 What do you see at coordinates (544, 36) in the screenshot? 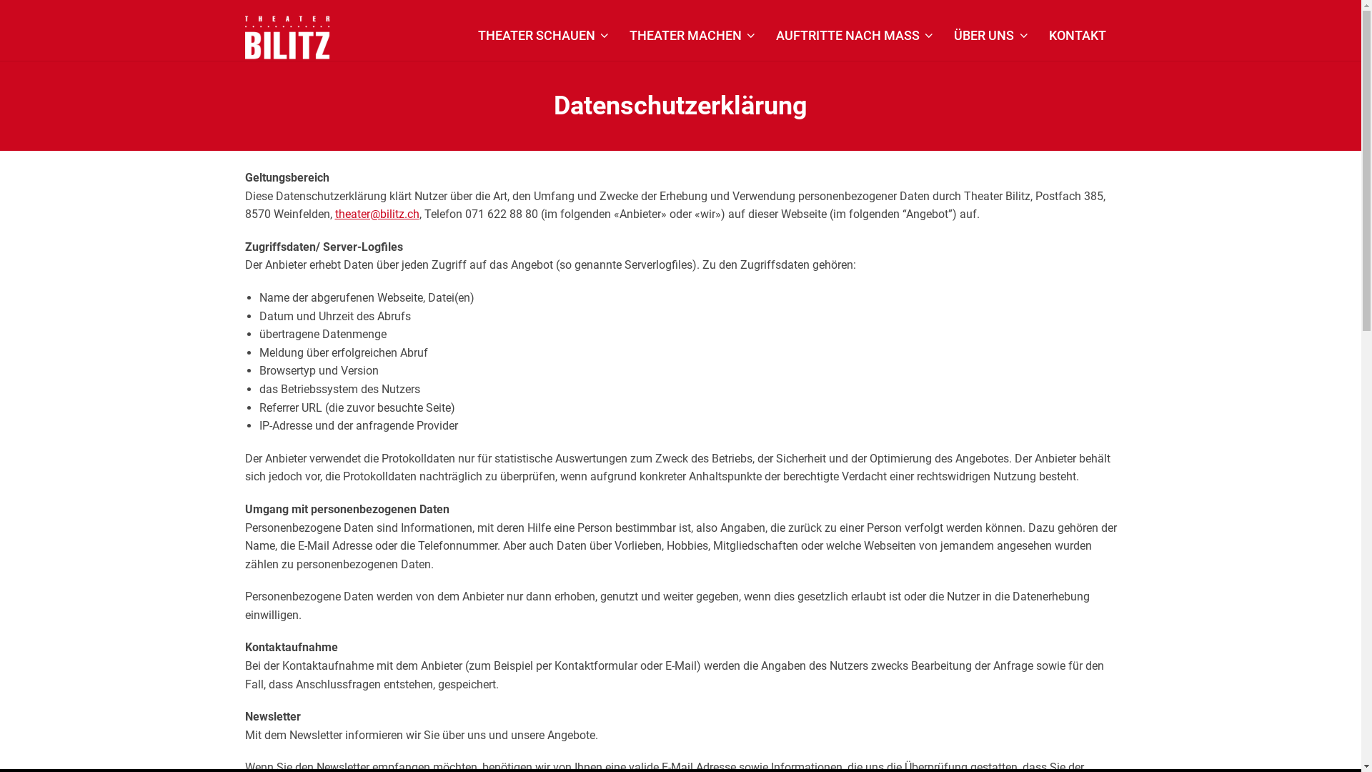
I see `THEATER SCHAUEN` at bounding box center [544, 36].